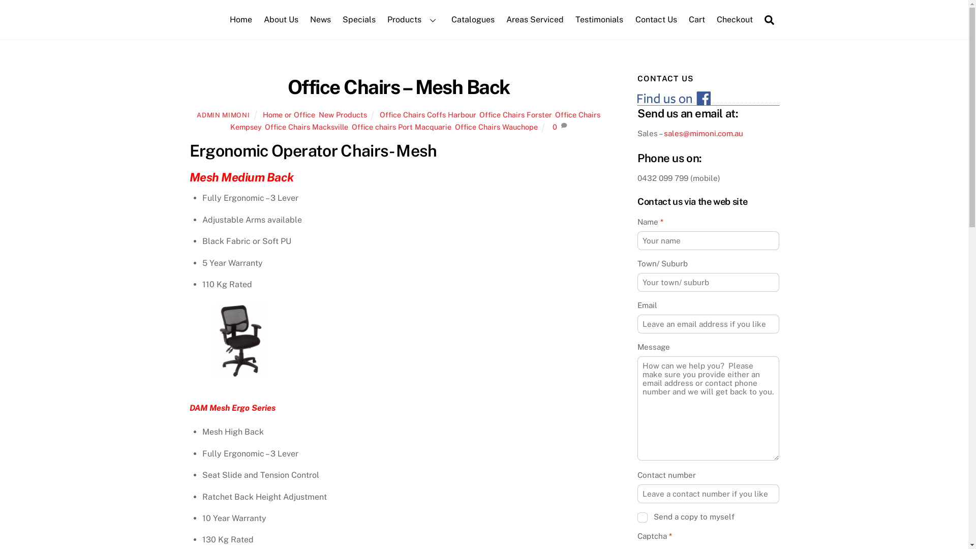 The image size is (976, 549). Describe the element at coordinates (770, 19) in the screenshot. I see `Search` at that location.